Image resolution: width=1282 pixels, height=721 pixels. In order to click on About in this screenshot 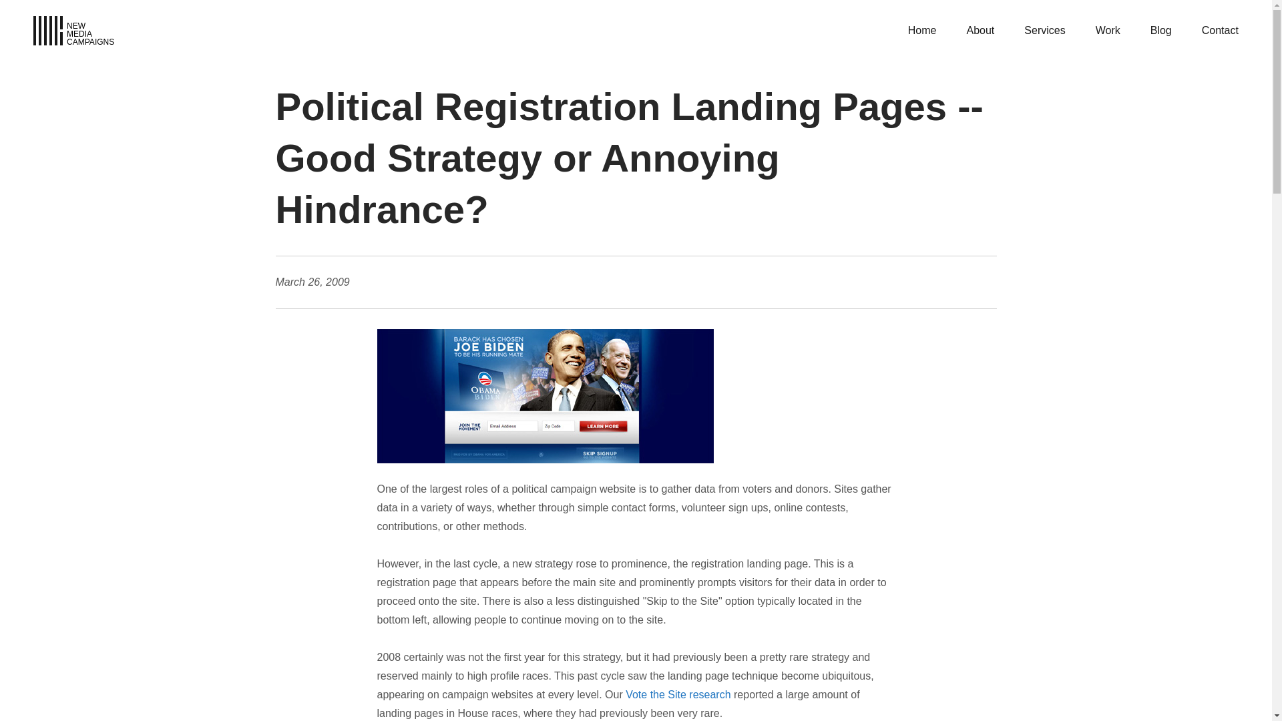, I will do `click(1160, 29)`.